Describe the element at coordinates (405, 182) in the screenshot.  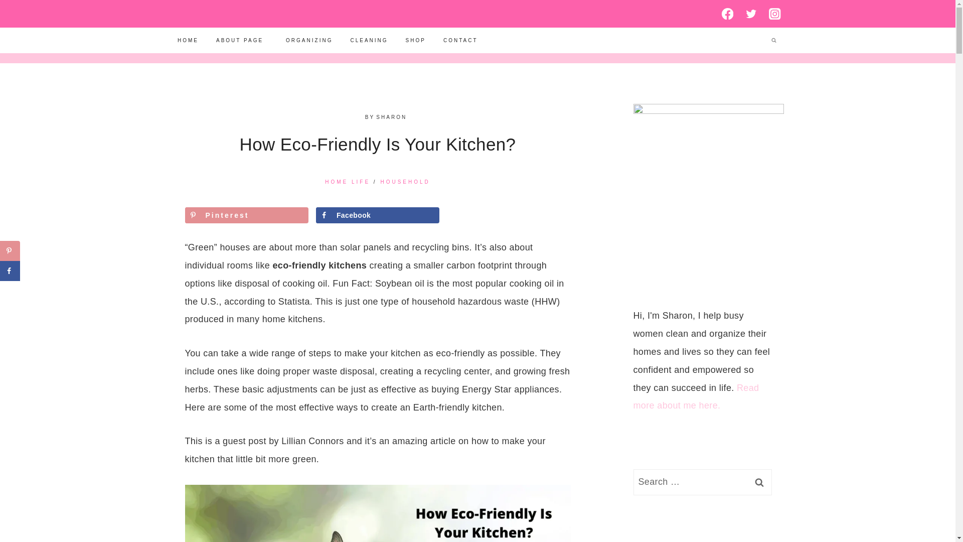
I see `HOUSEHOLD` at that location.